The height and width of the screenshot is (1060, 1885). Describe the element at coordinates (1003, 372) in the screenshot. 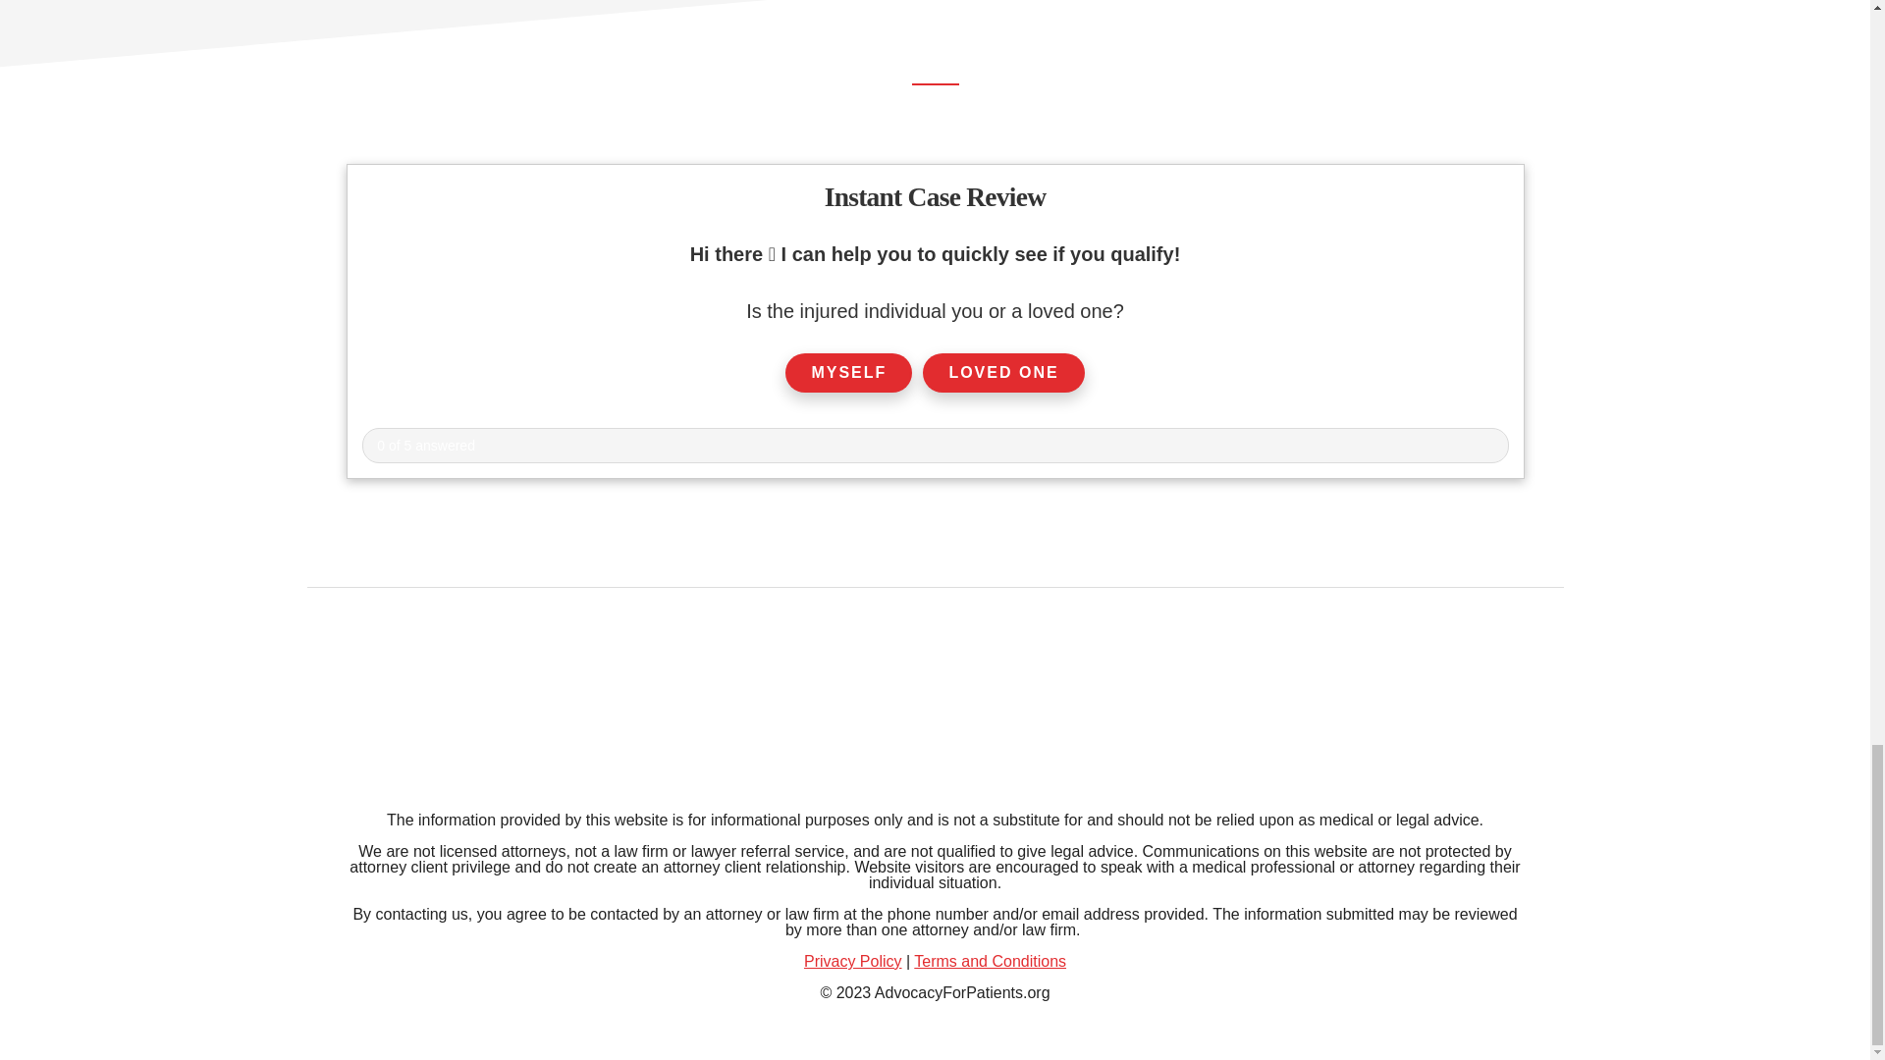

I see `LOVED ONE` at that location.